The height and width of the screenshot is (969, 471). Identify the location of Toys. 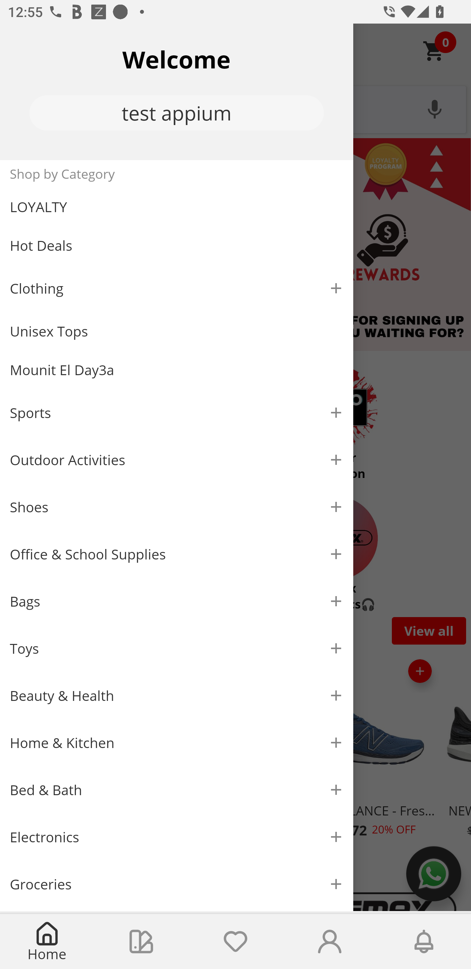
(177, 649).